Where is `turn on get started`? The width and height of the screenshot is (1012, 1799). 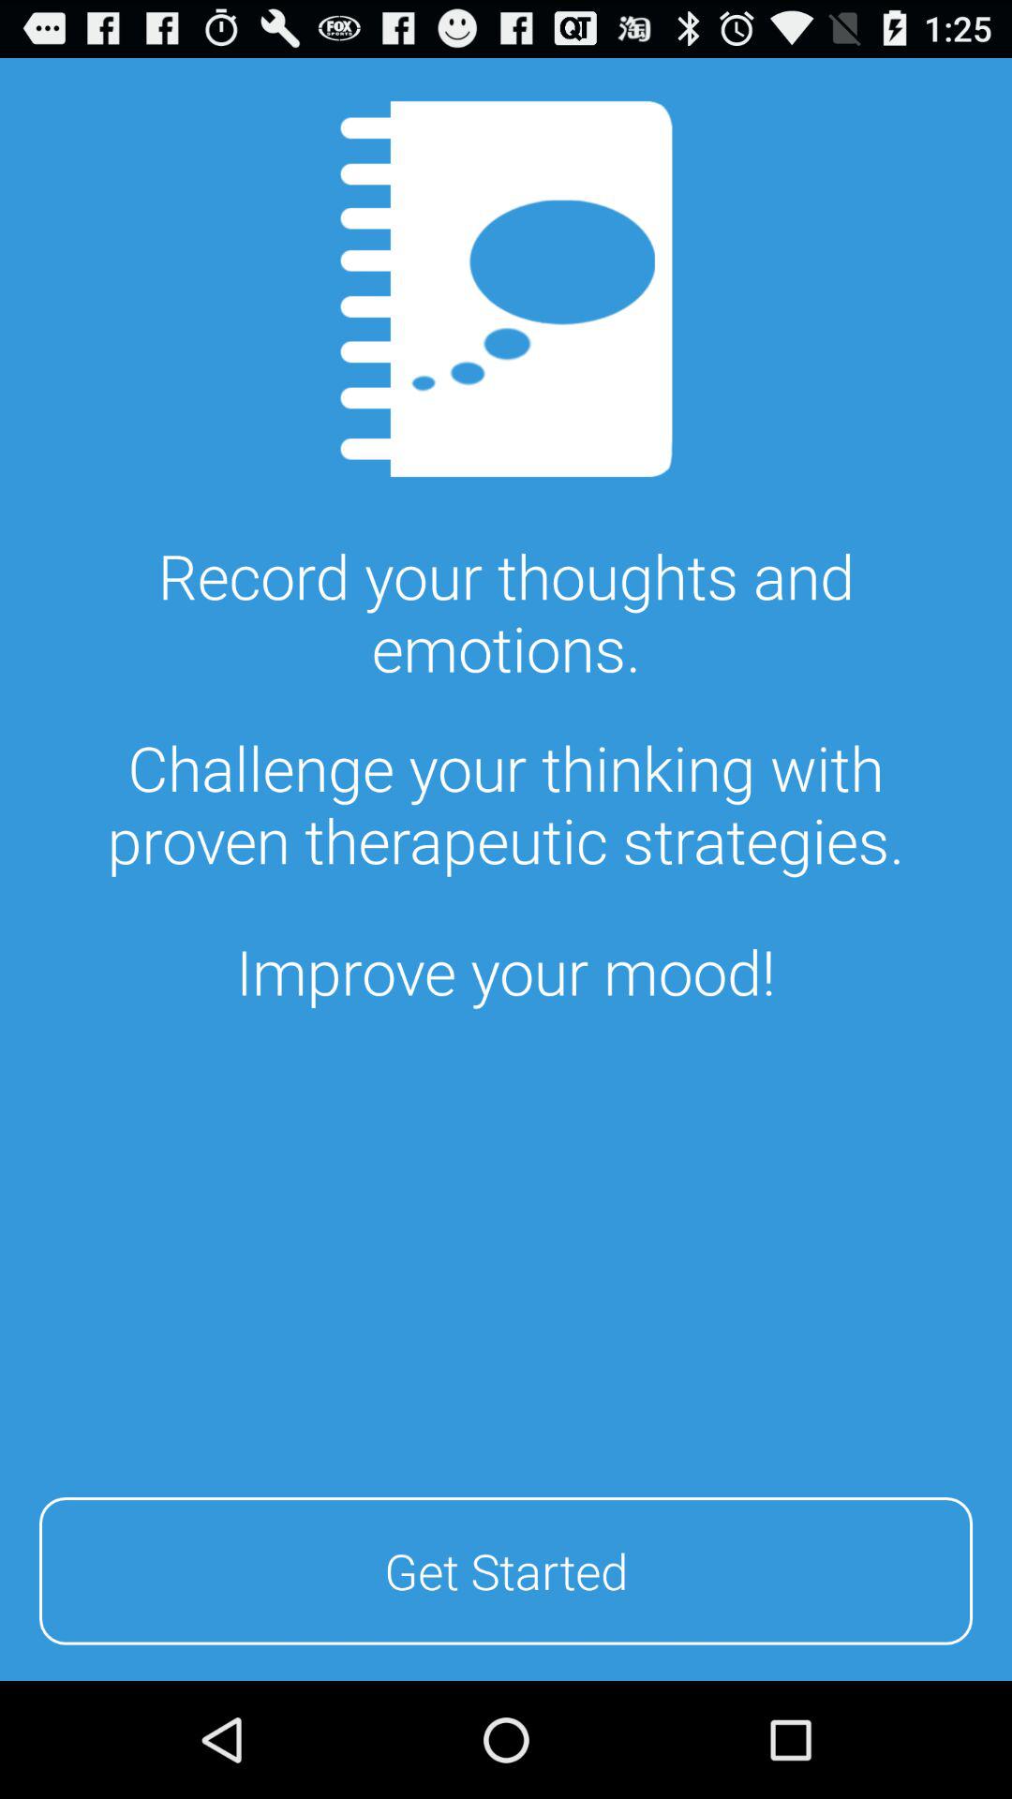 turn on get started is located at coordinates (506, 1568).